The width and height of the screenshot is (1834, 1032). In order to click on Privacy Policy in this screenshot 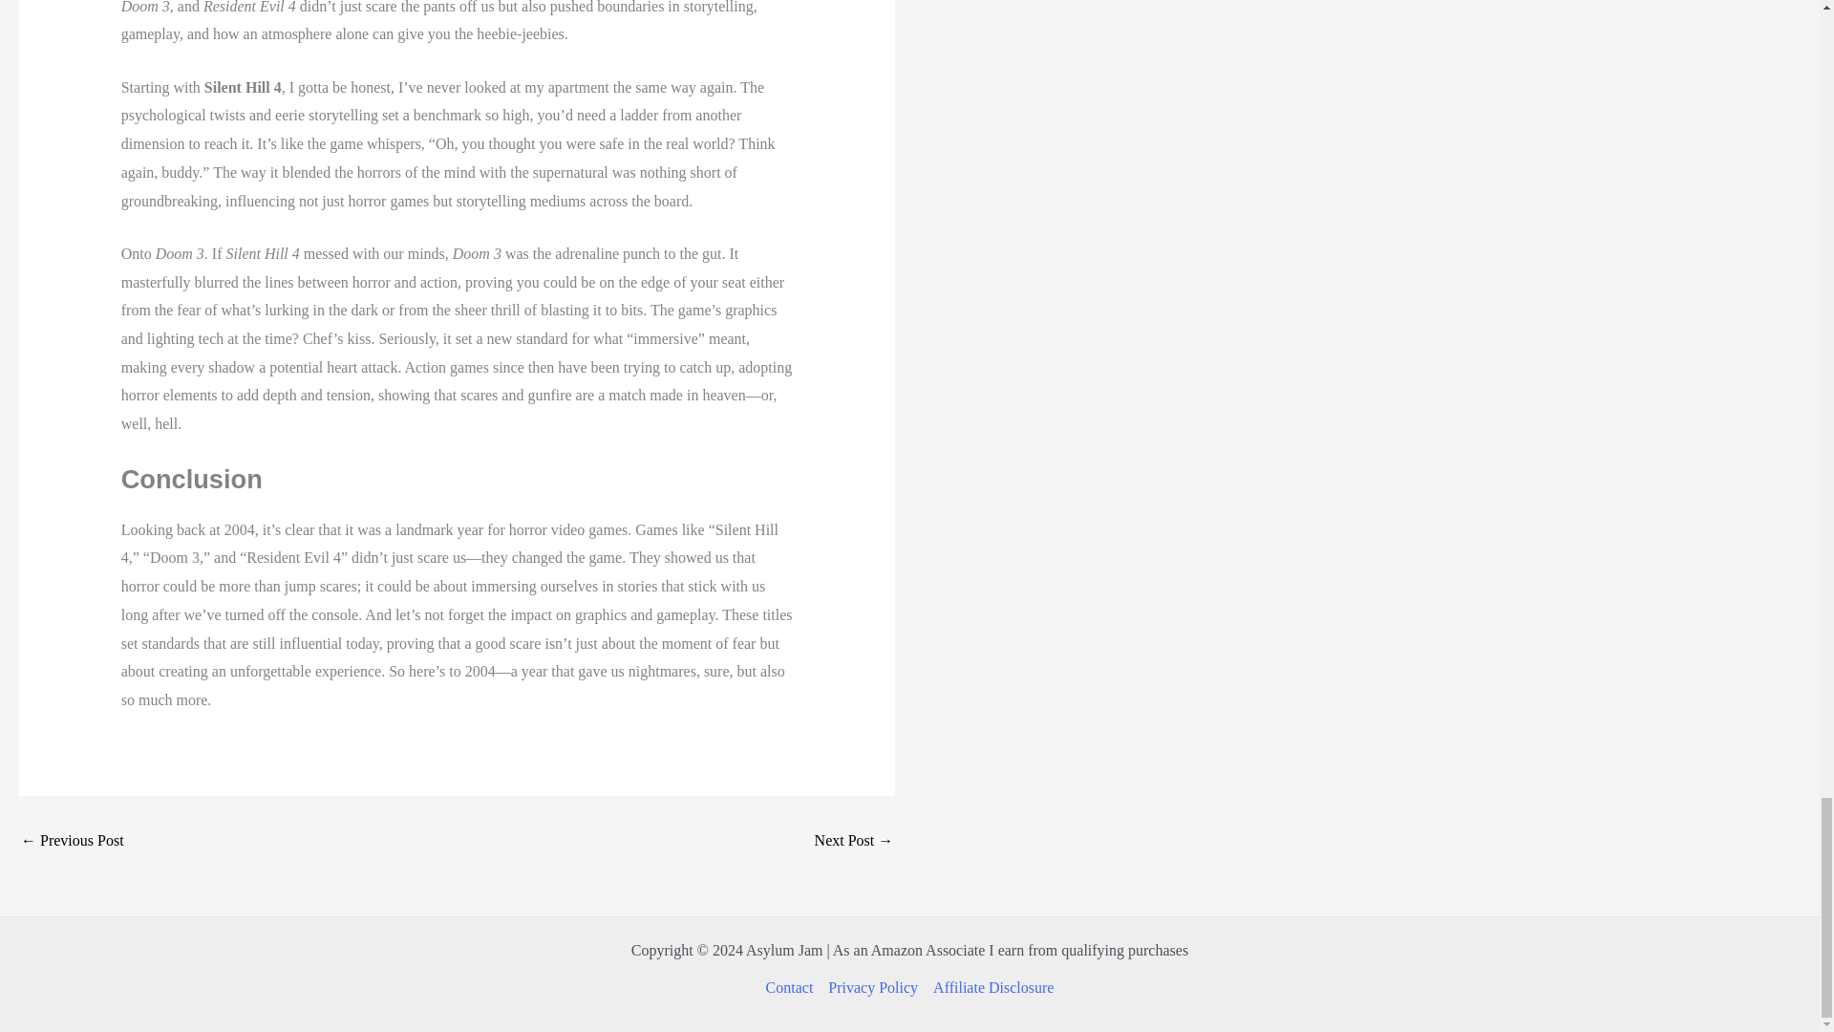, I will do `click(873, 988)`.